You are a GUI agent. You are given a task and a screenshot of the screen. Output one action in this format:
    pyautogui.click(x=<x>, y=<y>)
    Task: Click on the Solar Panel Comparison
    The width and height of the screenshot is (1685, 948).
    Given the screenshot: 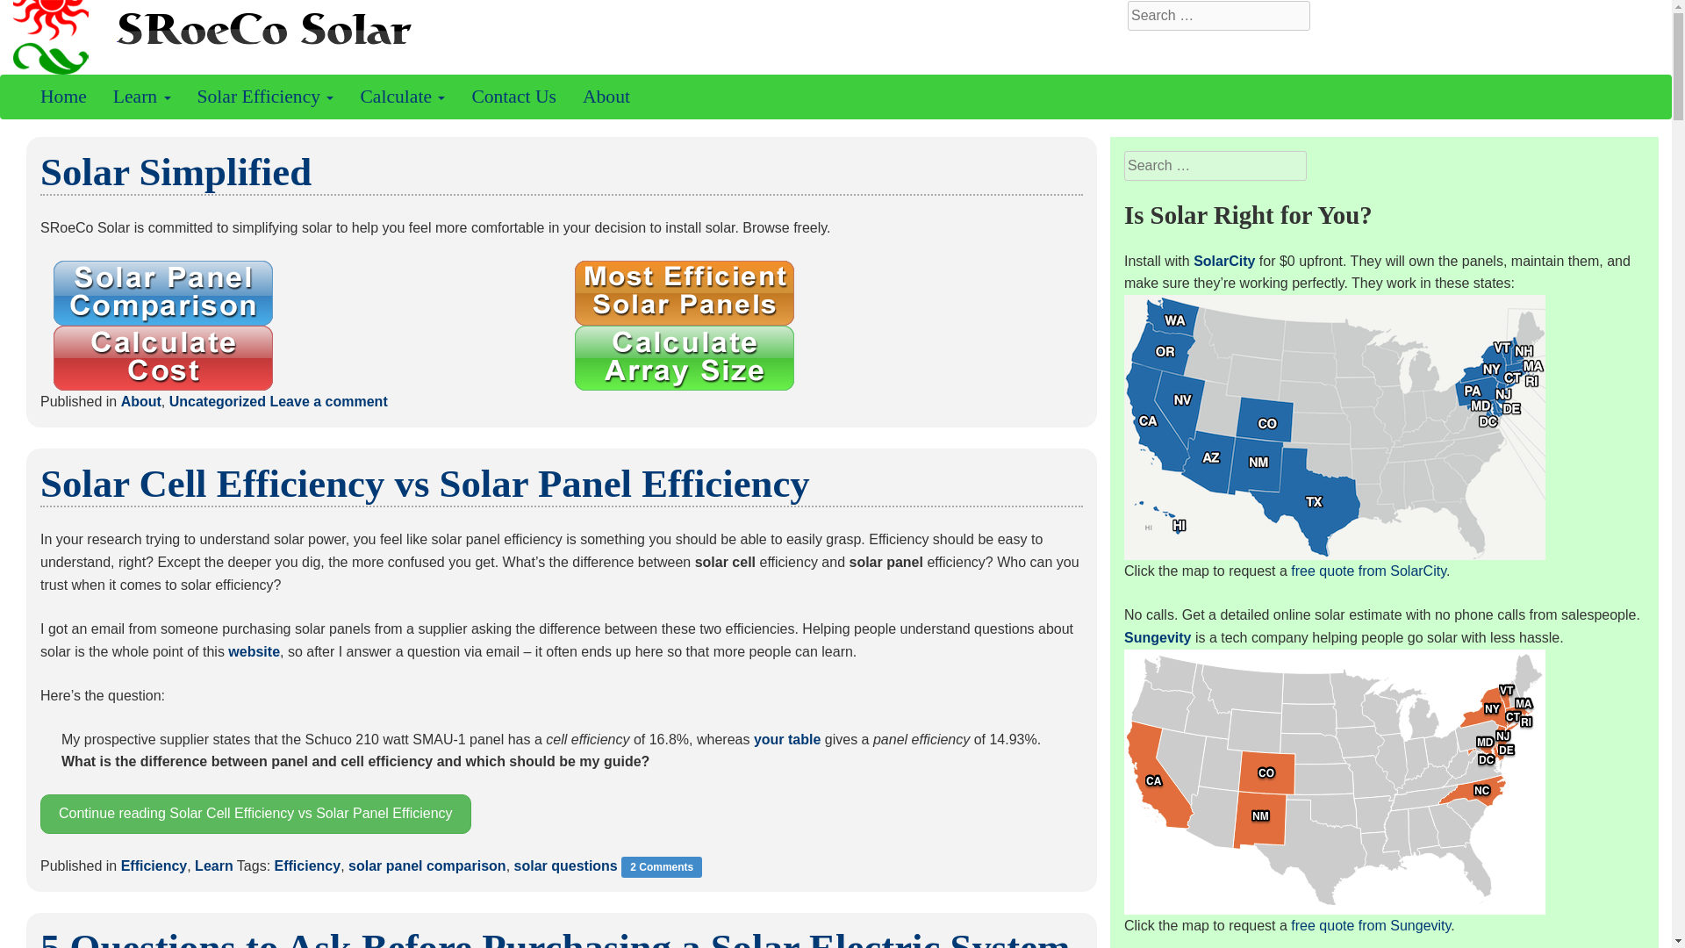 What is the action you would take?
    pyautogui.click(x=163, y=293)
    